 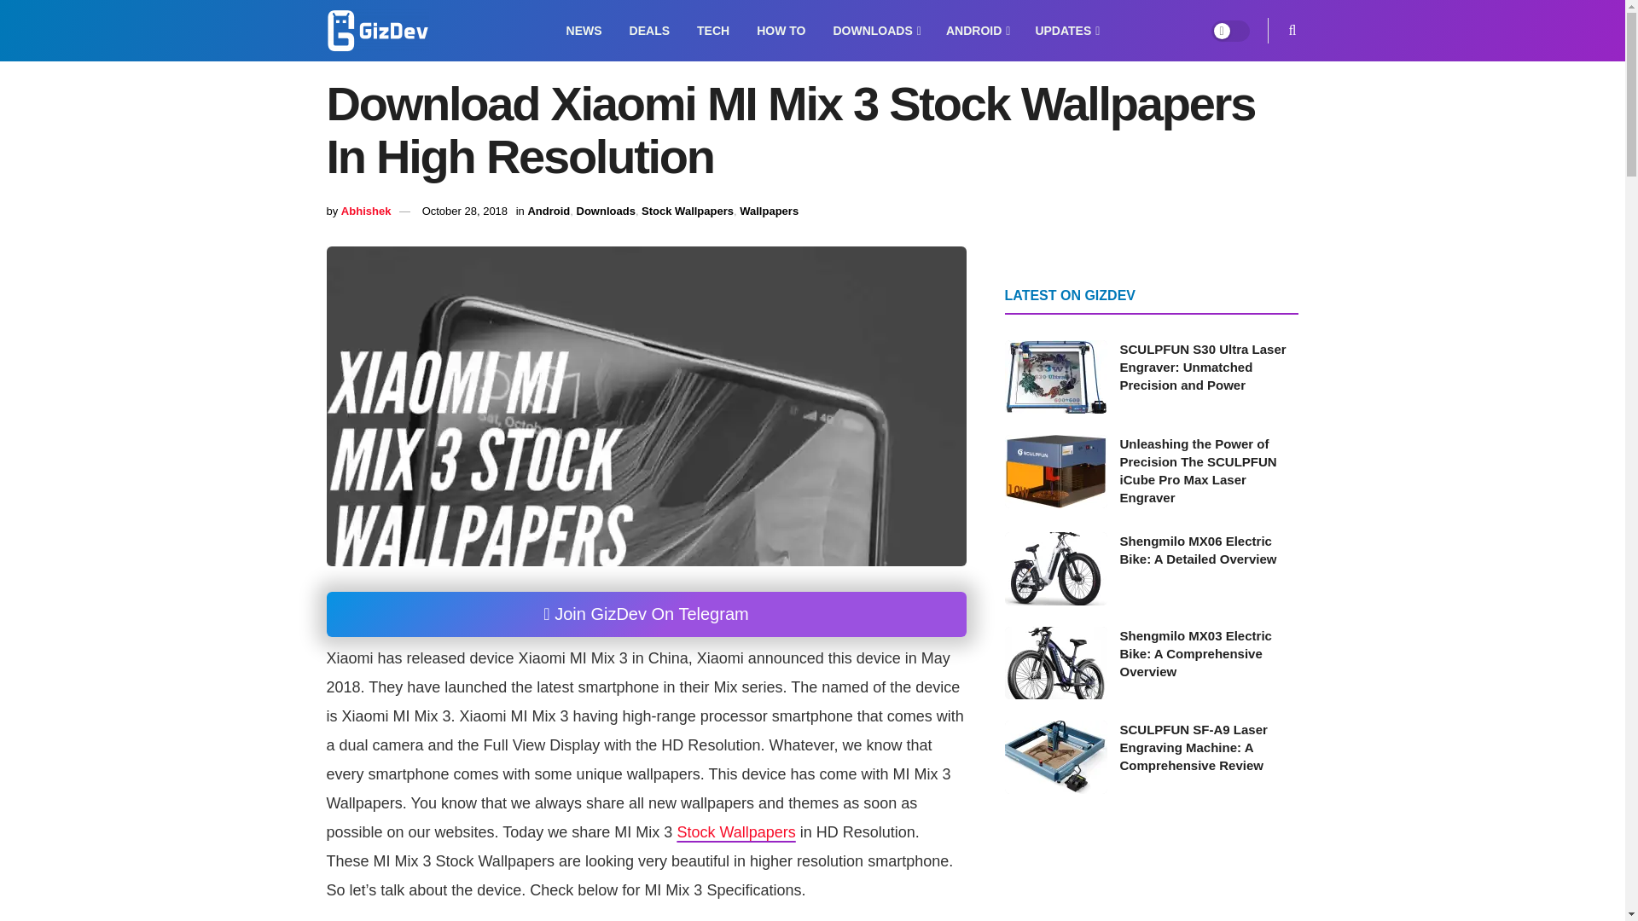 What do you see at coordinates (465, 210) in the screenshot?
I see `October 28, 2018` at bounding box center [465, 210].